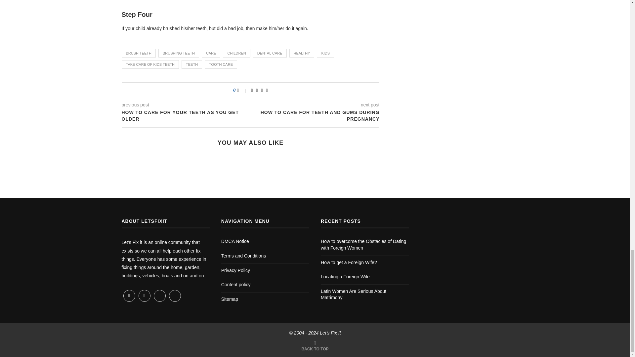  Describe the element at coordinates (242, 90) in the screenshot. I see `Like` at that location.